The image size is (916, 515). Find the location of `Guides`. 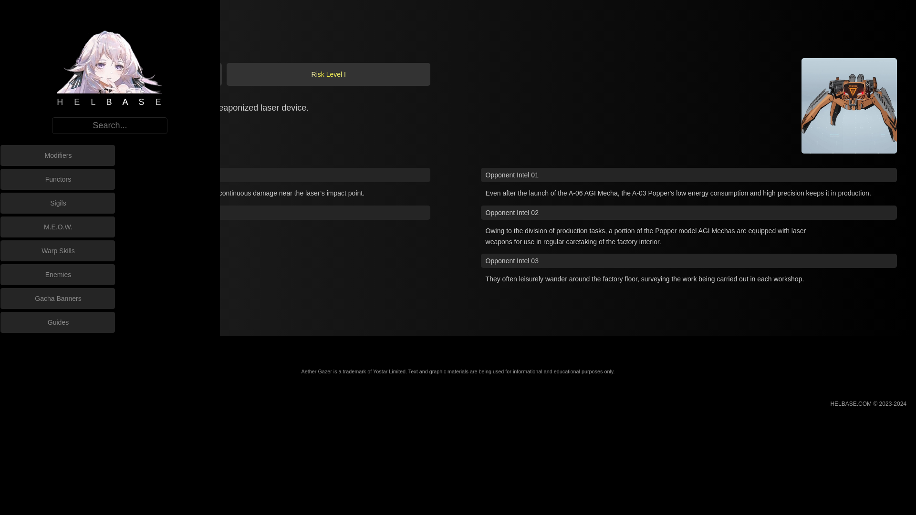

Guides is located at coordinates (58, 322).